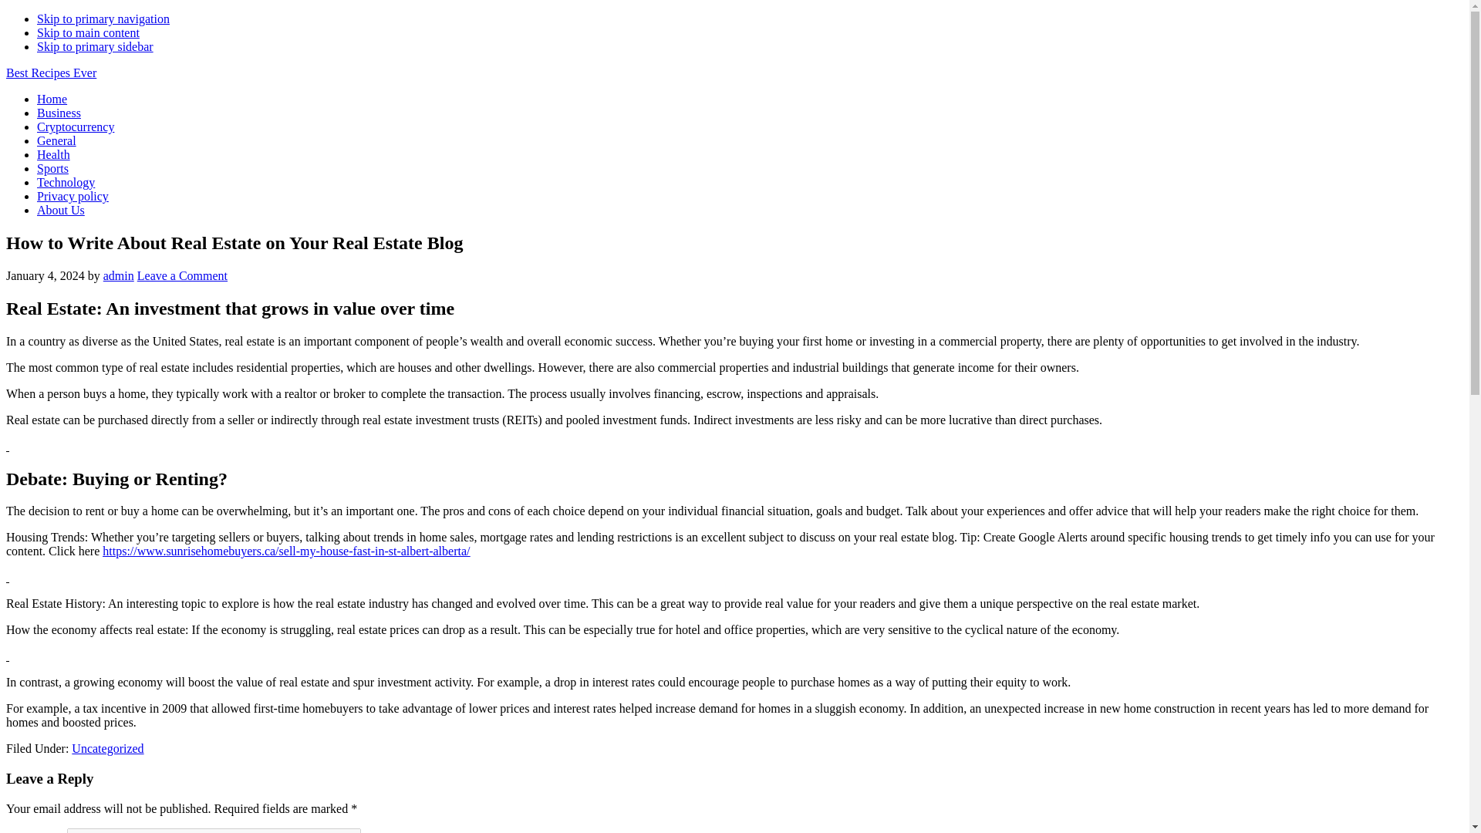  What do you see at coordinates (182, 275) in the screenshot?
I see `Leave a Comment` at bounding box center [182, 275].